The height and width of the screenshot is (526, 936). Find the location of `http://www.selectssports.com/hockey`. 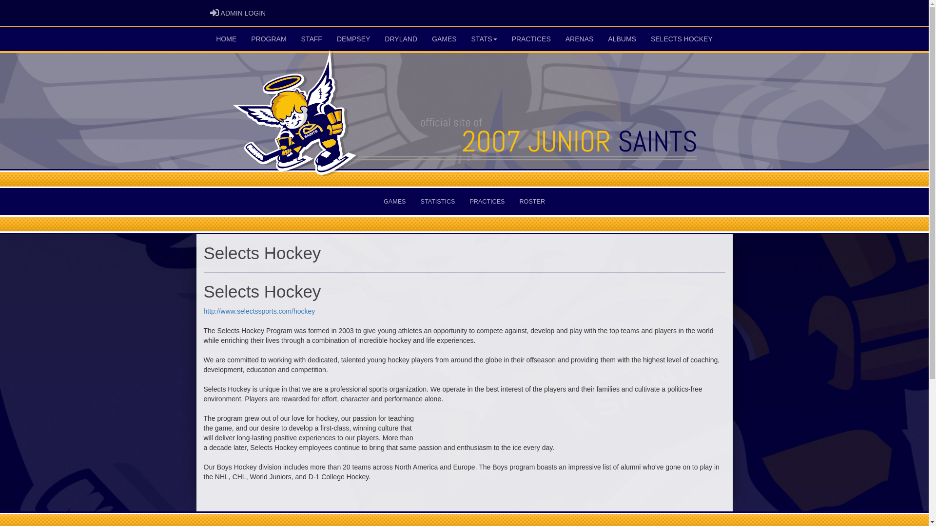

http://www.selectssports.com/hockey is located at coordinates (259, 311).